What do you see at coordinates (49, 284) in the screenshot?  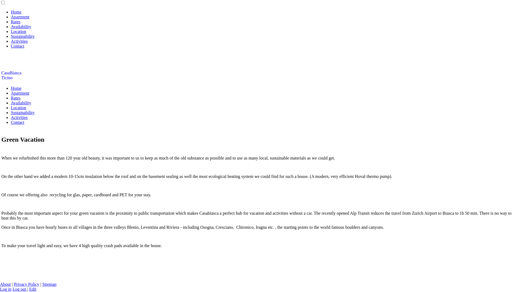 I see `Sitemap` at bounding box center [49, 284].